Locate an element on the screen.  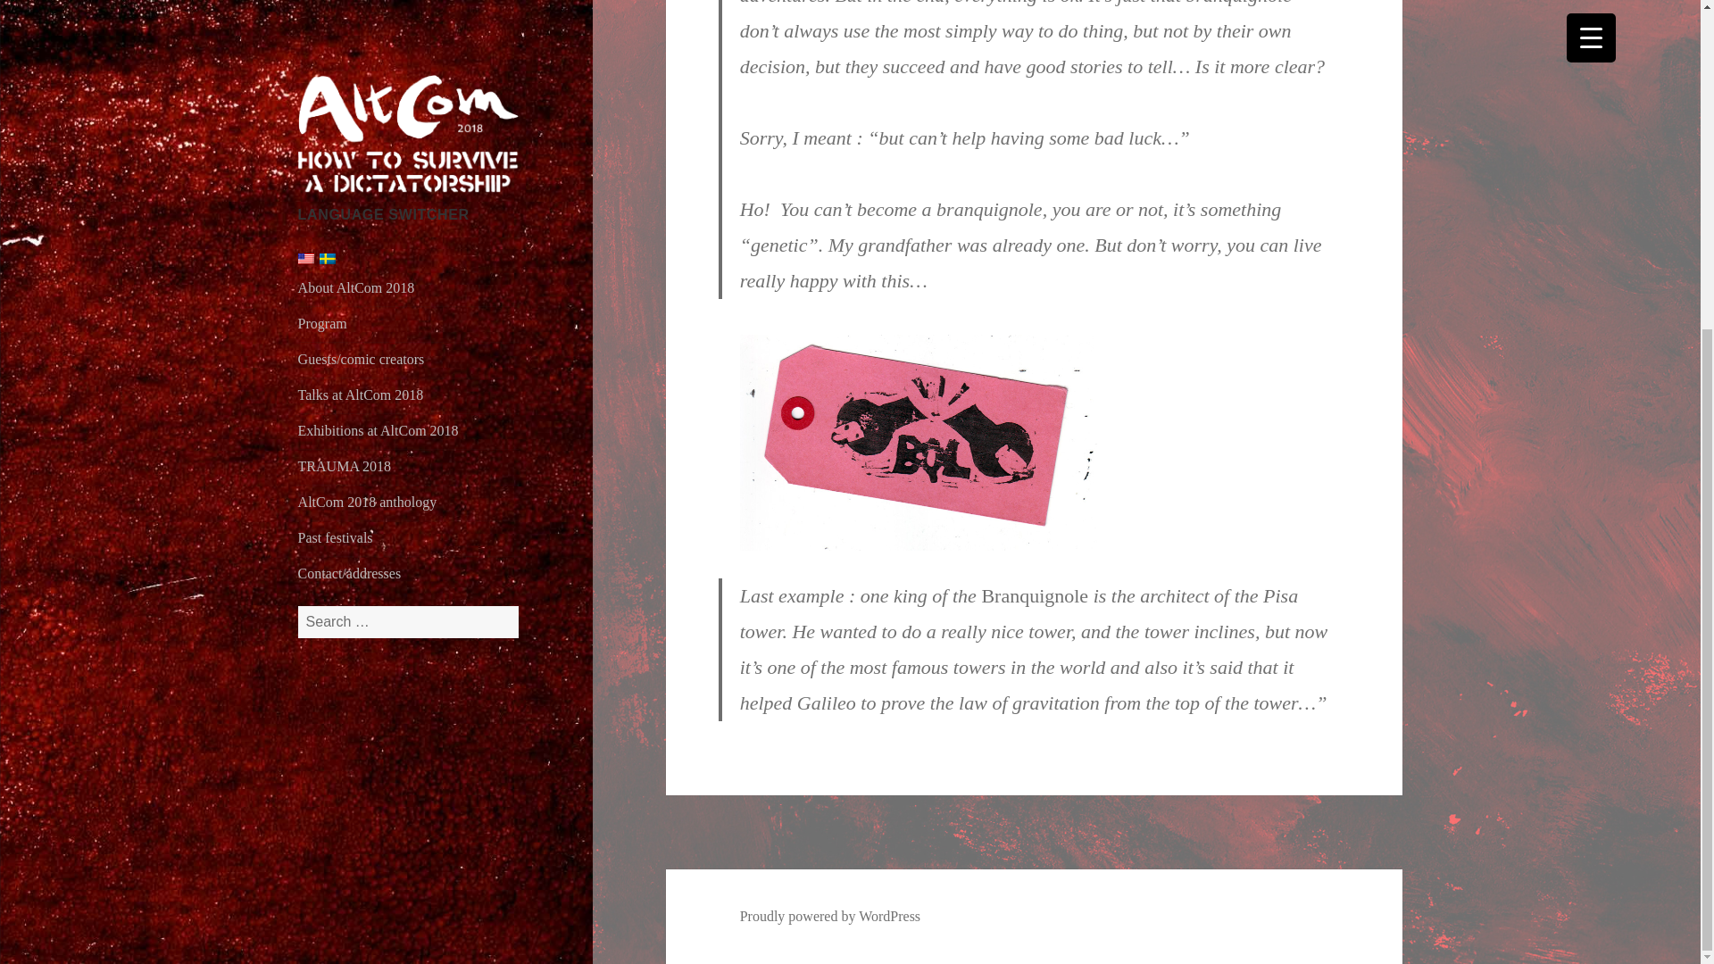
AltCom 2018 anthology is located at coordinates (368, 11).